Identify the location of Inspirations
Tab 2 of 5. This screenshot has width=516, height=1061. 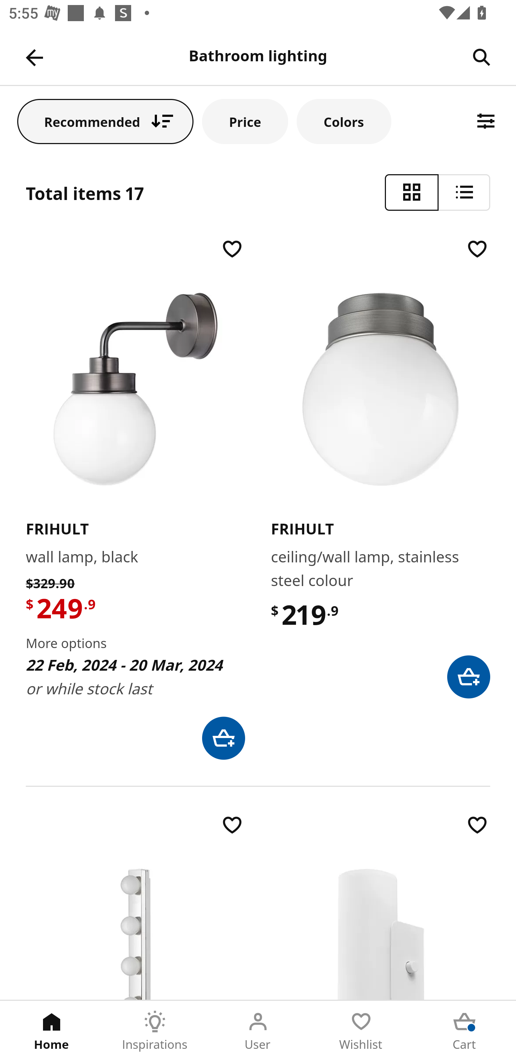
(155, 1031).